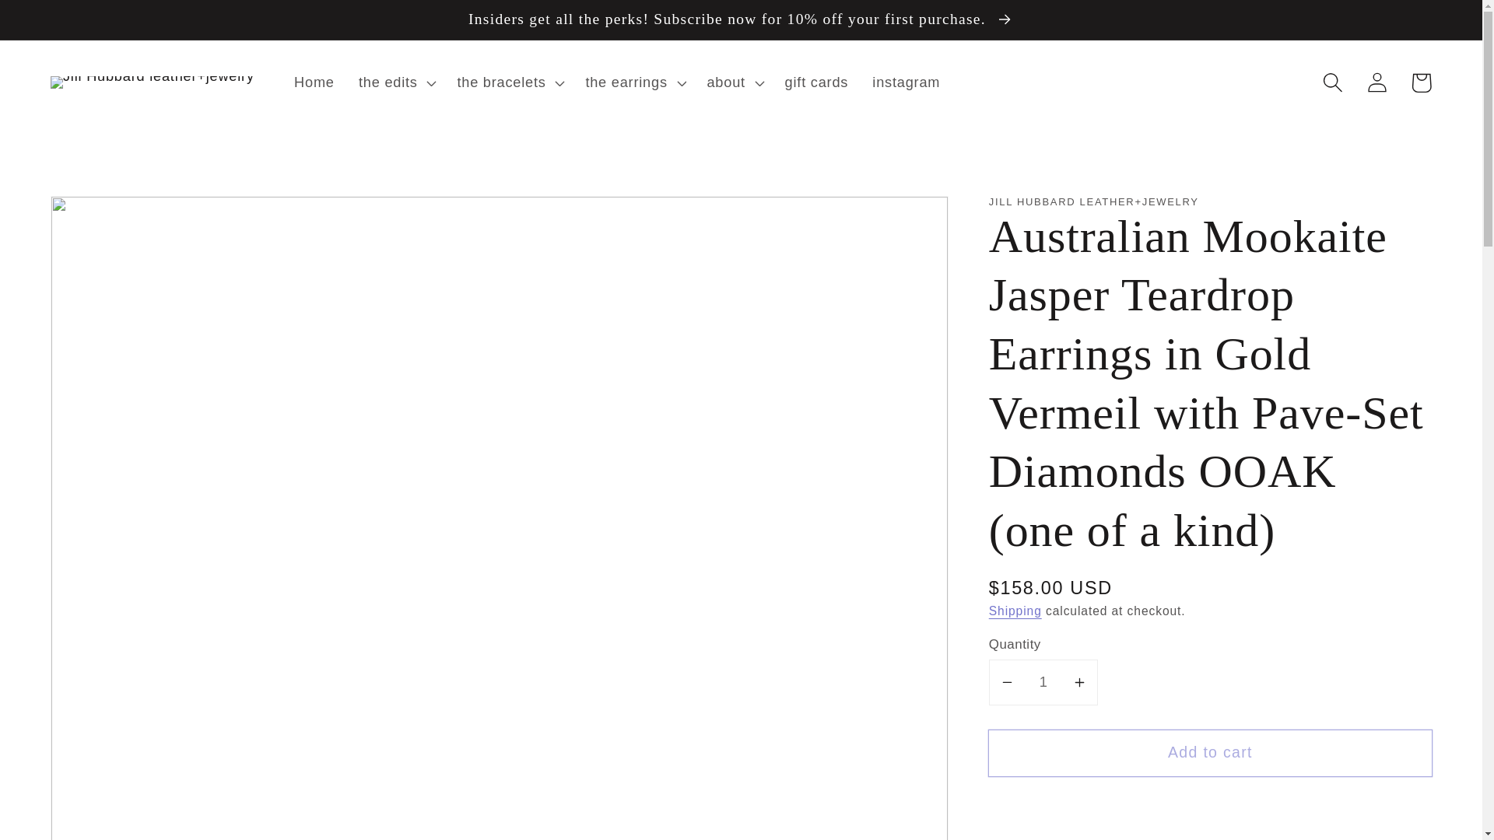  What do you see at coordinates (61, 23) in the screenshot?
I see `Skip to content` at bounding box center [61, 23].